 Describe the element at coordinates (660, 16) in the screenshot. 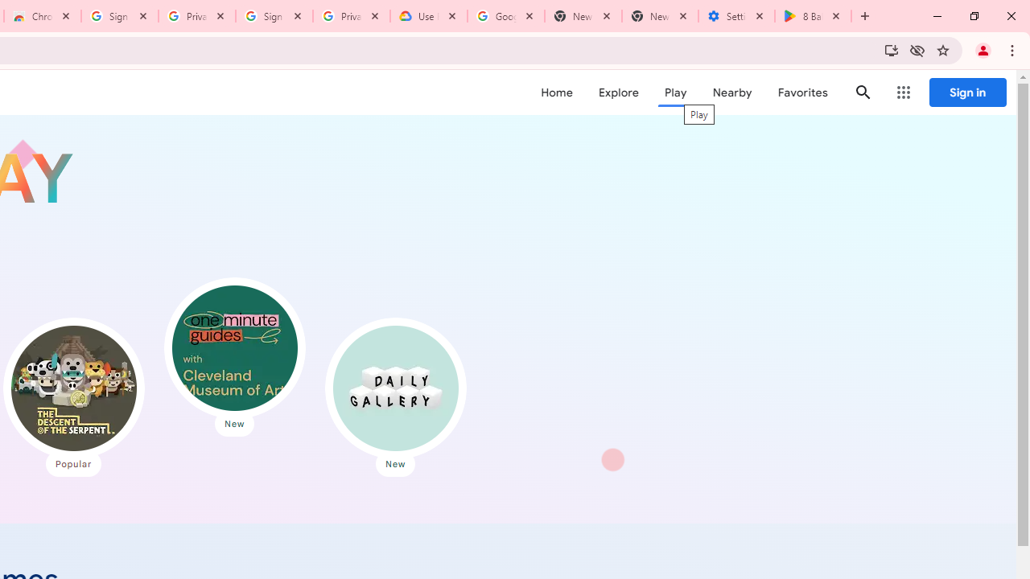

I see `New Tab` at that location.